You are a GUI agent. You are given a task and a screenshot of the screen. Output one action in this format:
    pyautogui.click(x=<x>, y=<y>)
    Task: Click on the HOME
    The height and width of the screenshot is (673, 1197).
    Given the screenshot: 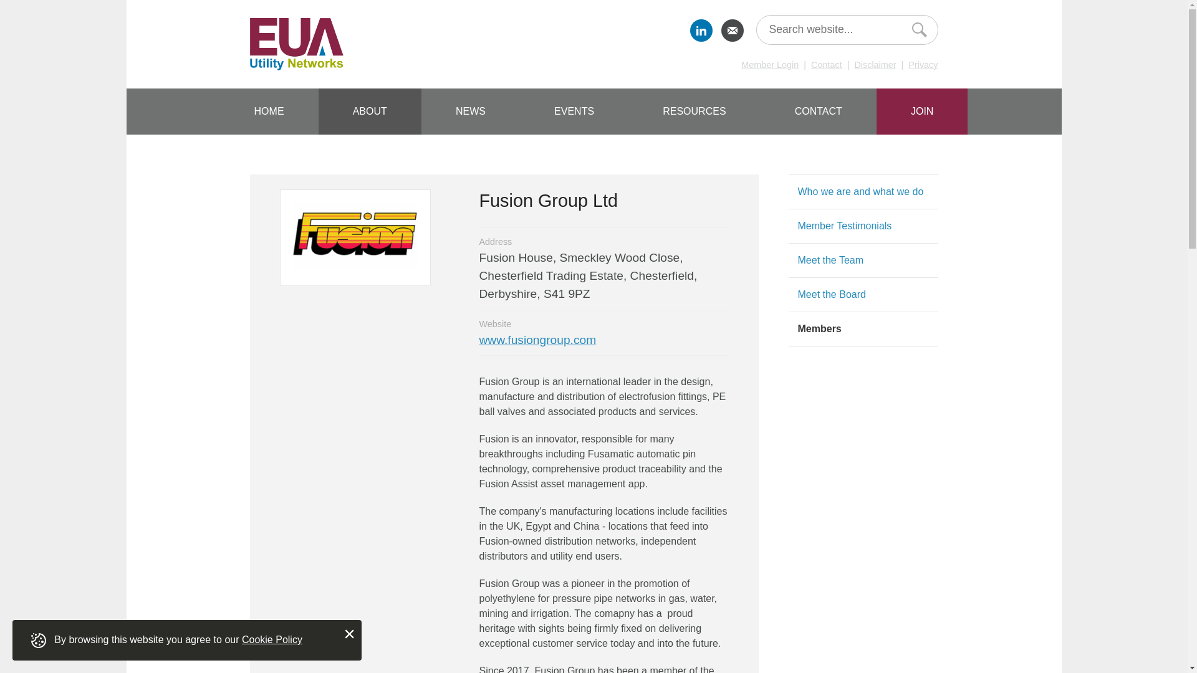 What is the action you would take?
    pyautogui.click(x=268, y=111)
    